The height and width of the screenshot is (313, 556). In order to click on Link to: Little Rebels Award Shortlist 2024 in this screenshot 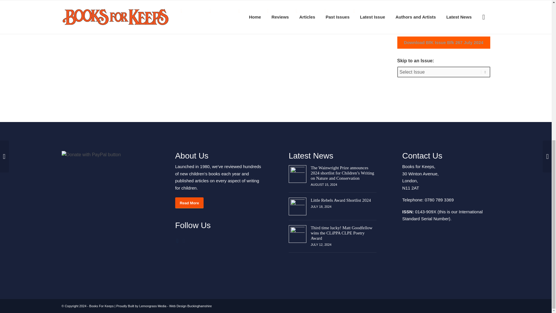, I will do `click(297, 206)`.